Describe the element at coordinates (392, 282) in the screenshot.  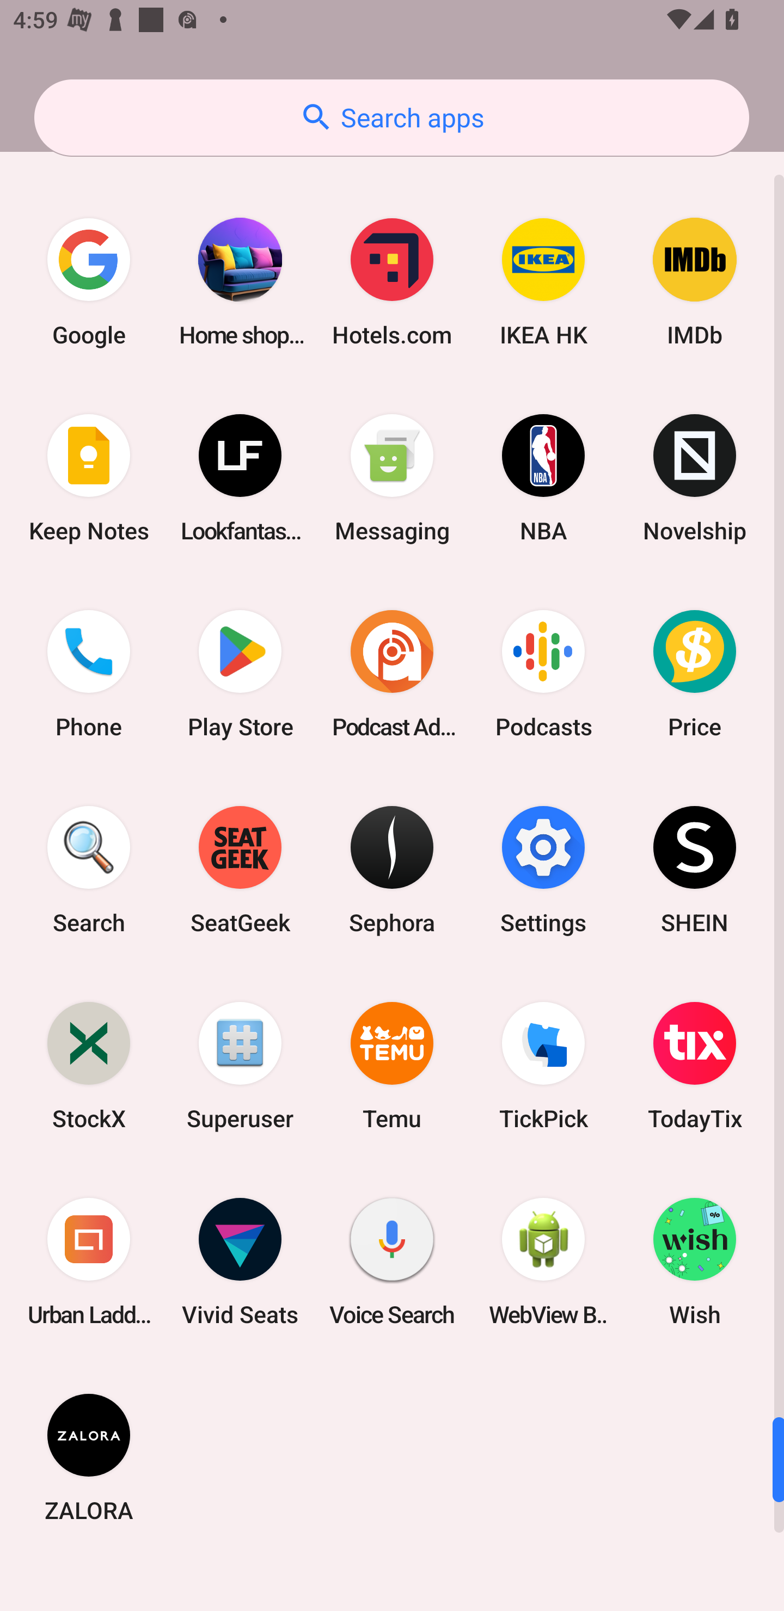
I see `Hotels.com` at that location.